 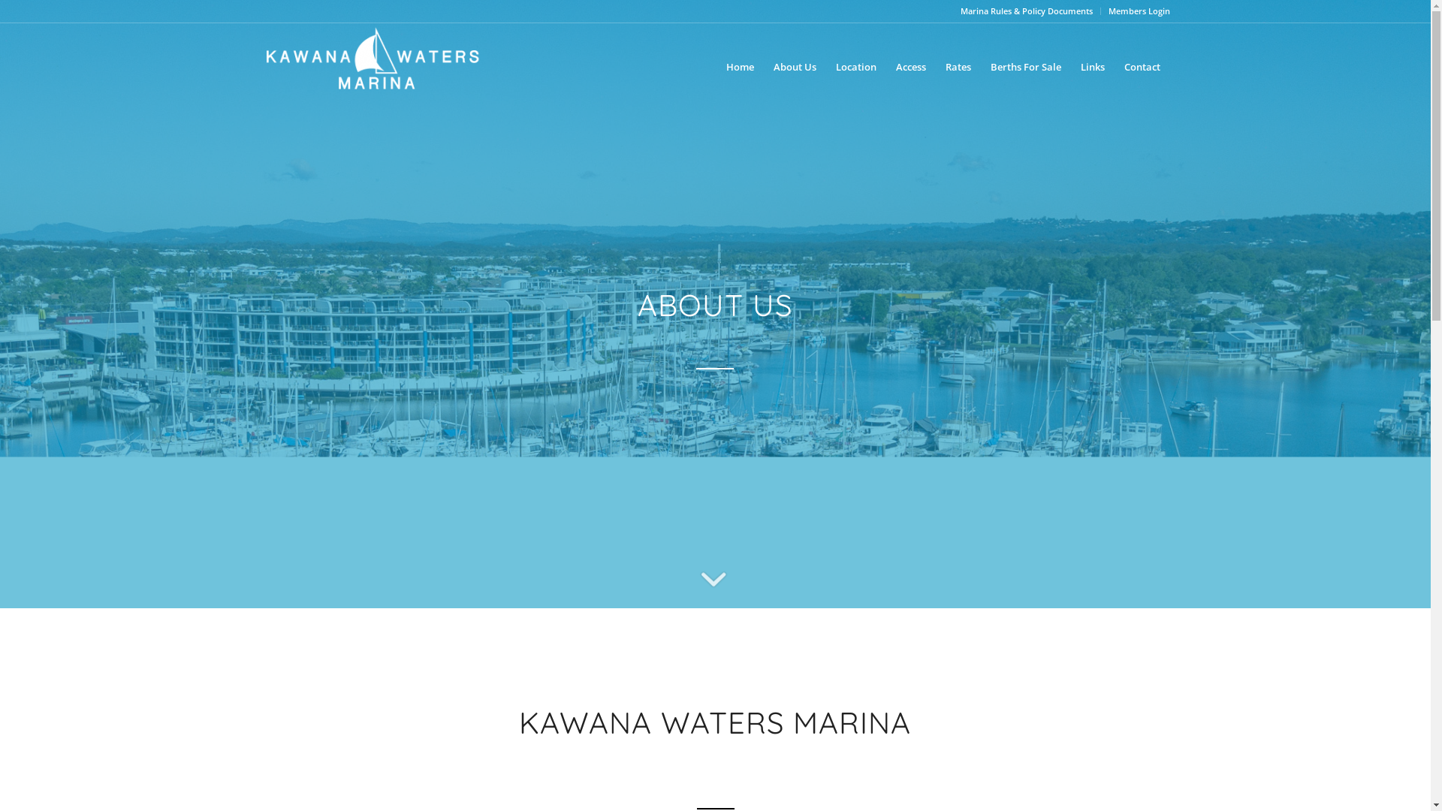 What do you see at coordinates (856, 67) in the screenshot?
I see `Location` at bounding box center [856, 67].